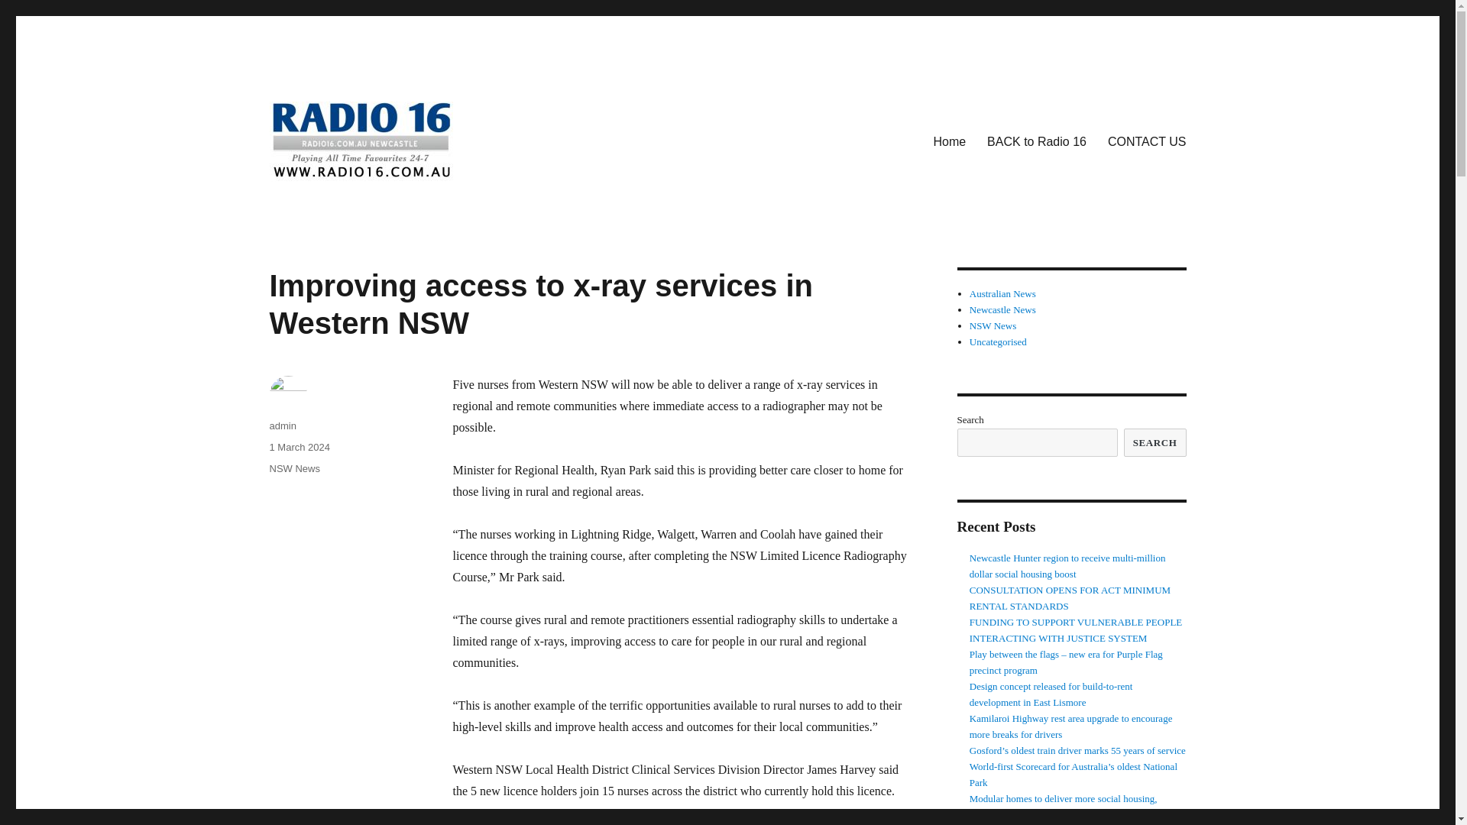  I want to click on Home, so click(949, 141).